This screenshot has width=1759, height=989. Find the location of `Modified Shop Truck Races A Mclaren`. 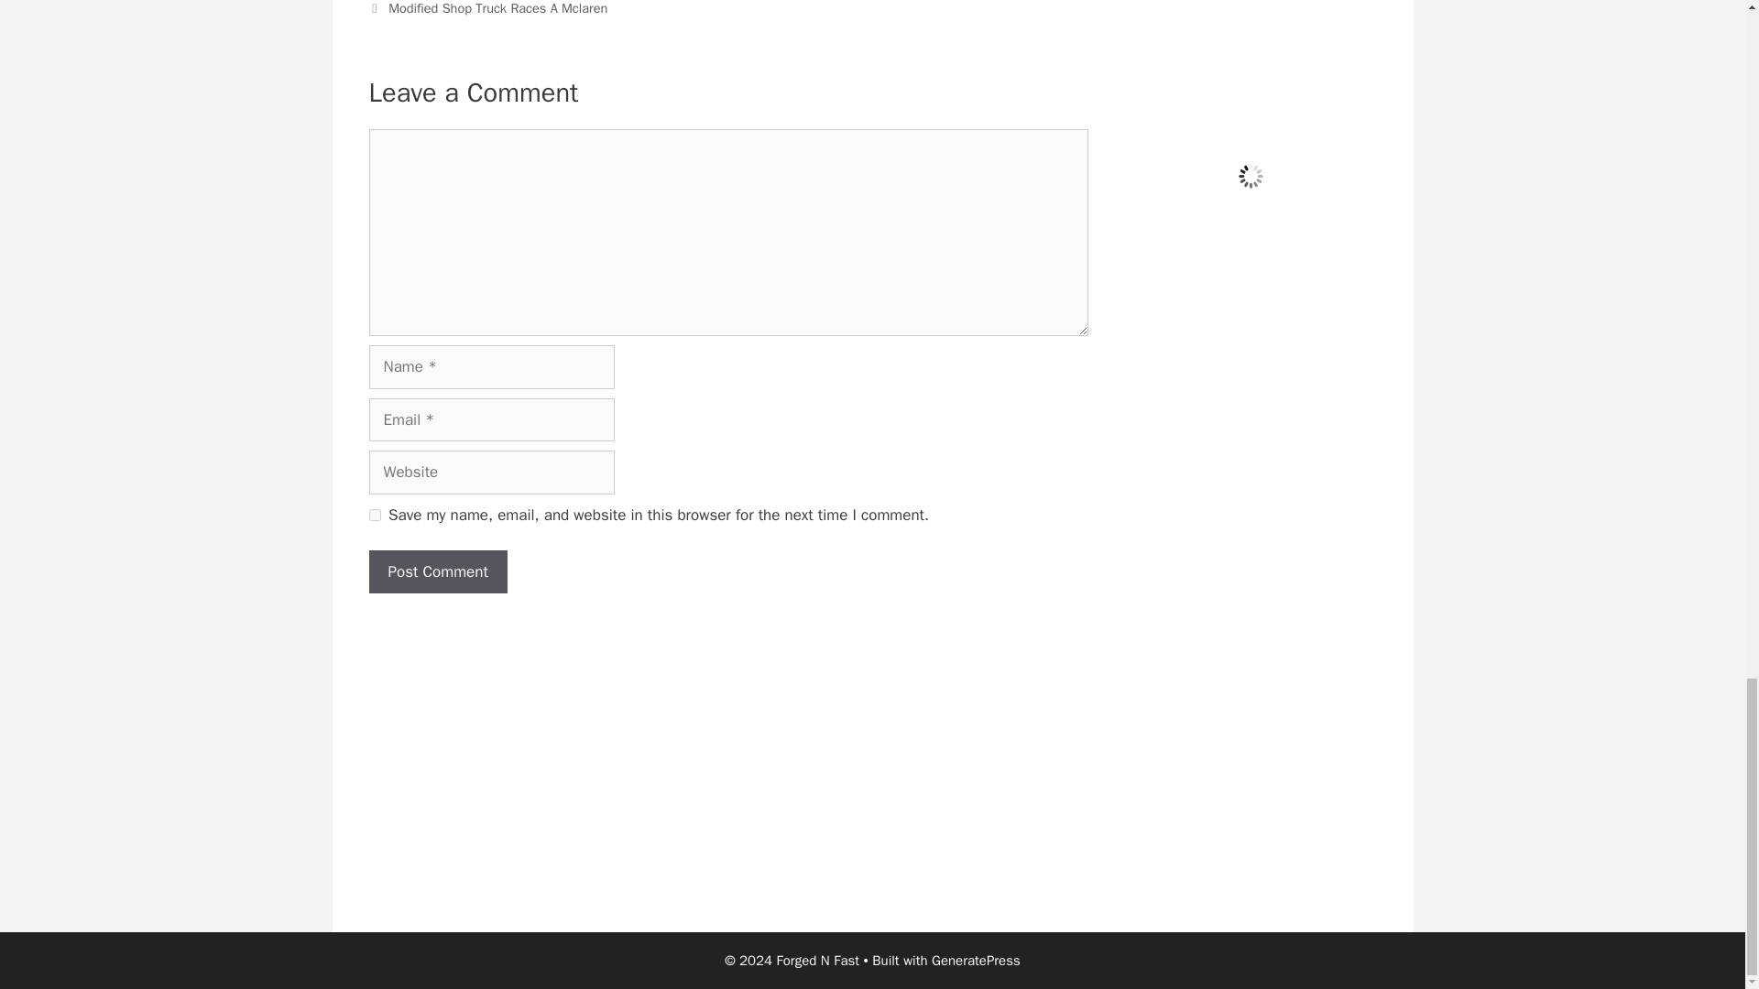

Modified Shop Truck Races A Mclaren is located at coordinates (497, 8).